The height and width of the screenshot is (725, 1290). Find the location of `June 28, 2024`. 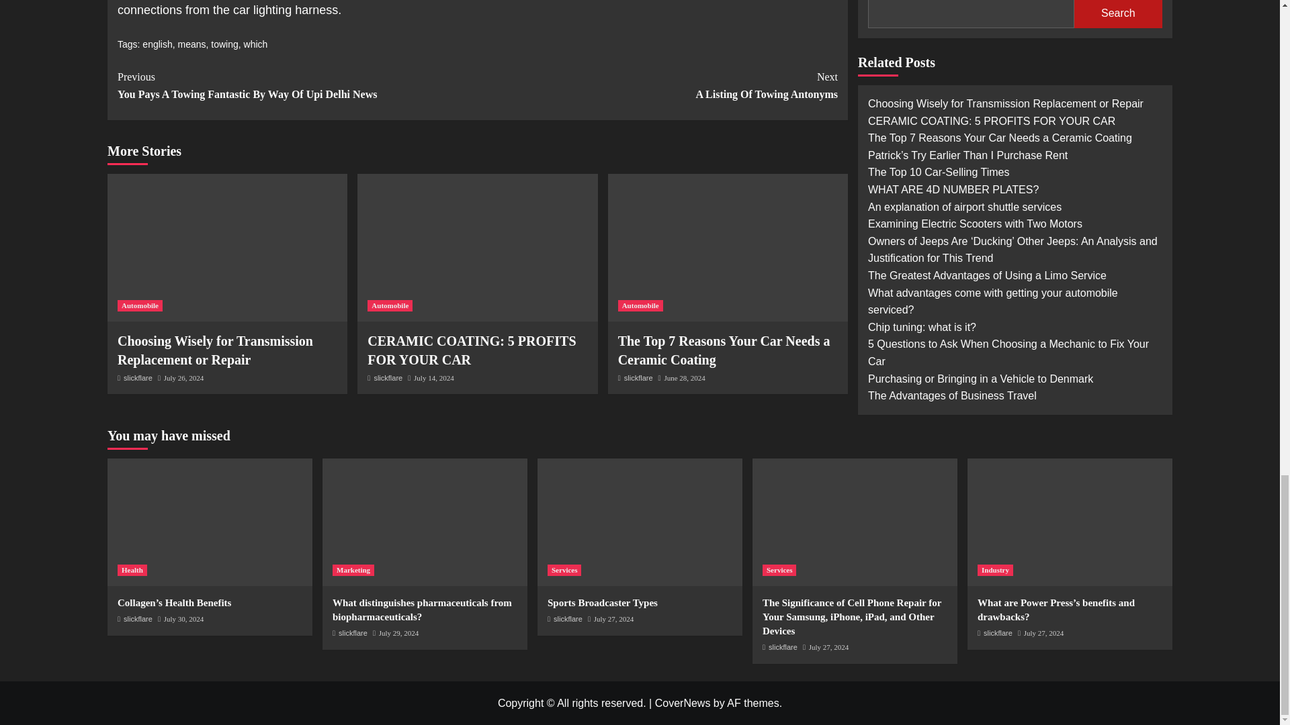

June 28, 2024 is located at coordinates (684, 378).